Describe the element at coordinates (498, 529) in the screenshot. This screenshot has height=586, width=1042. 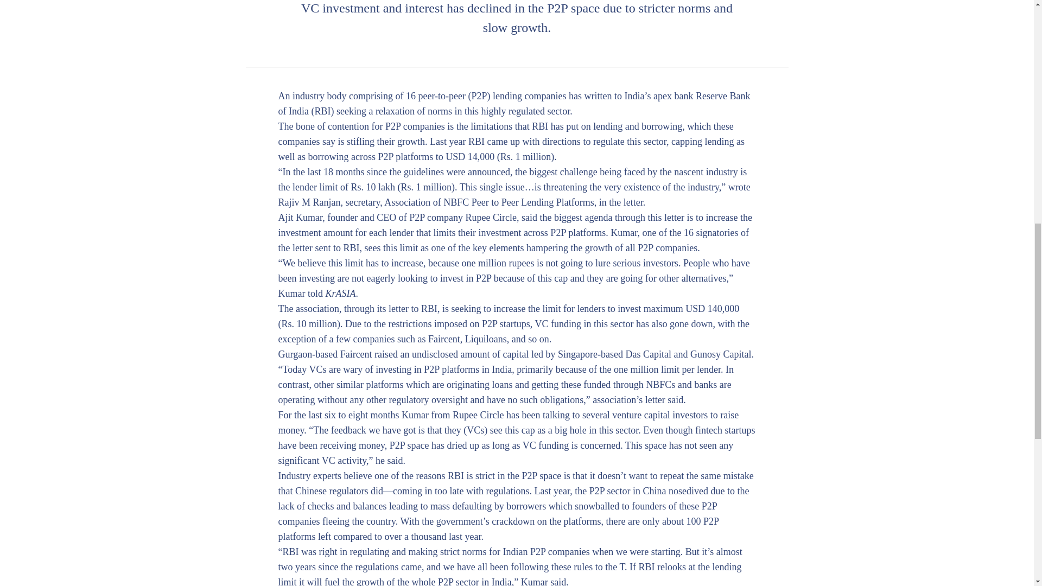
I see `there are only about 100 P2P platforms left ` at that location.